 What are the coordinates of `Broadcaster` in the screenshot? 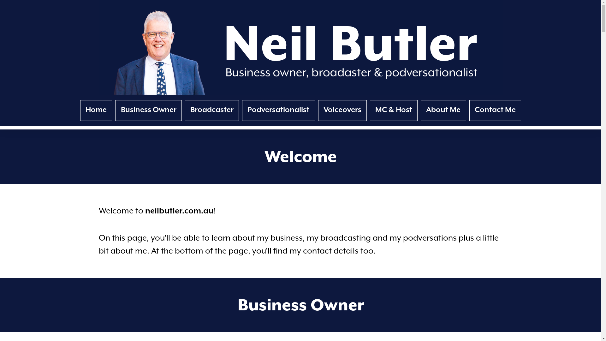 It's located at (212, 111).